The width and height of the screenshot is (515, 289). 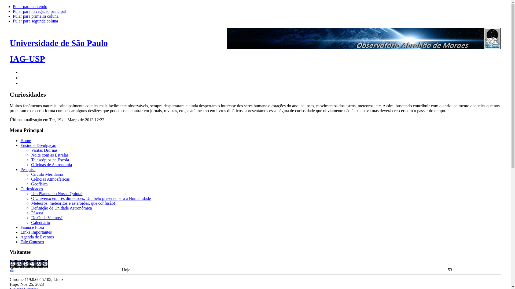 What do you see at coordinates (57, 194) in the screenshot?
I see `Um Planeta no Nosso Quintal` at bounding box center [57, 194].